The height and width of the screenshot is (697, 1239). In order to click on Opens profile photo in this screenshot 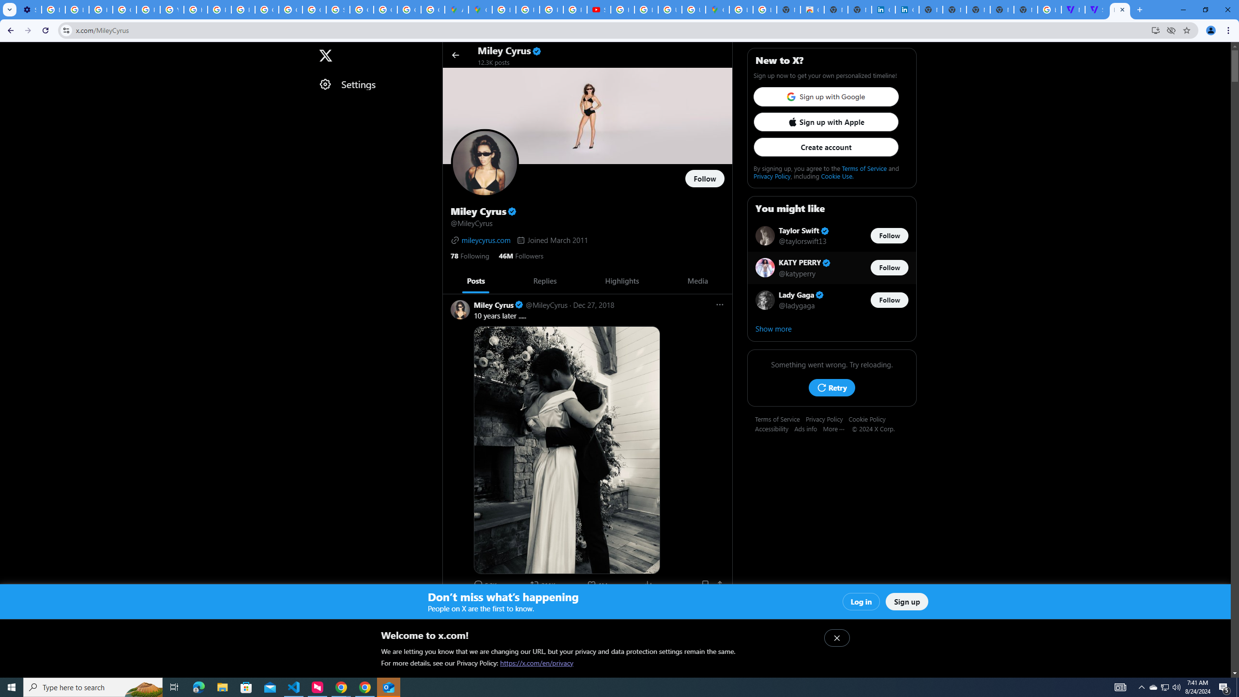, I will do `click(485, 163)`.